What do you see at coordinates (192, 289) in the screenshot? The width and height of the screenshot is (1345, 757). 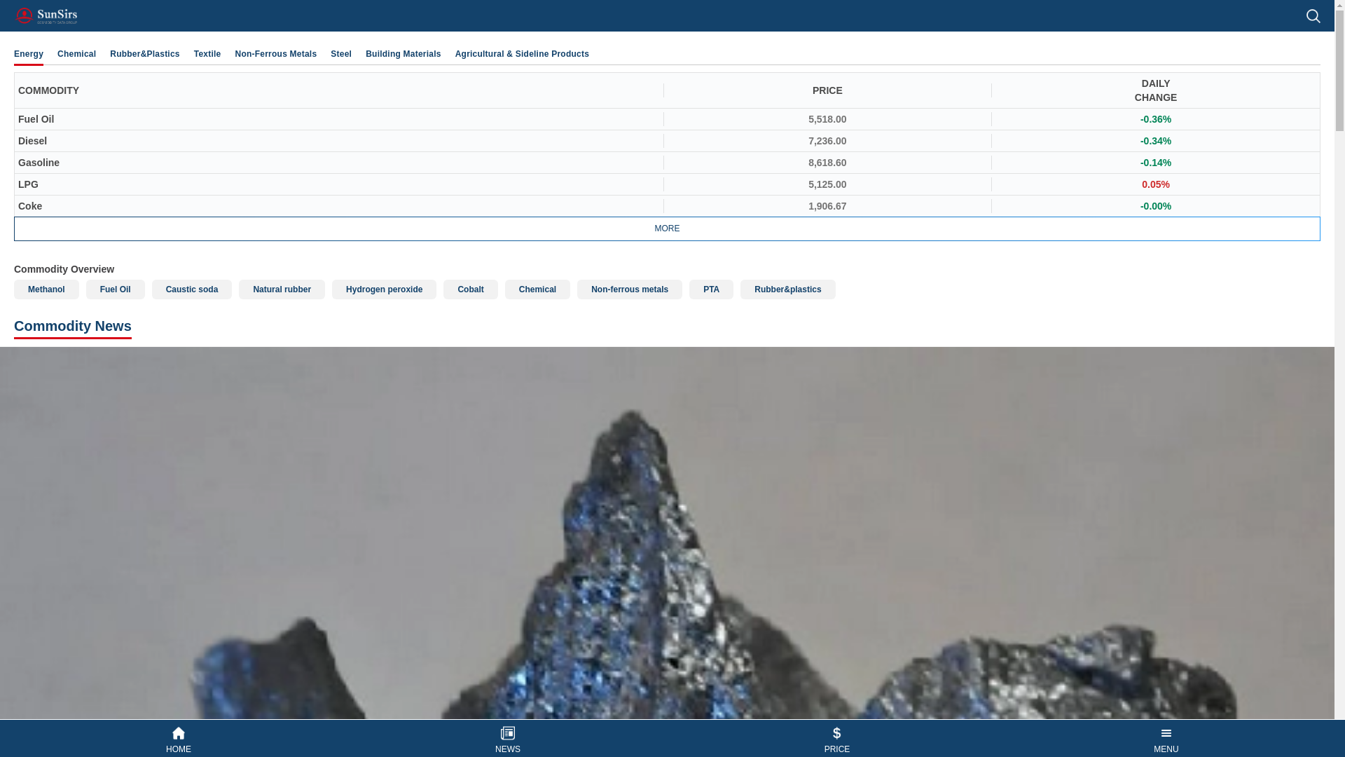 I see `Caustic soda` at bounding box center [192, 289].